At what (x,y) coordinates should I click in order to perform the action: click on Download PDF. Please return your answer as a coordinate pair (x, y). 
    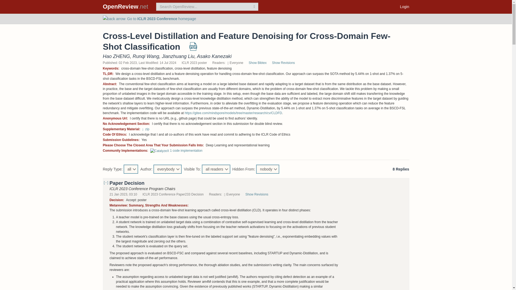
    Looking at the image, I should click on (193, 48).